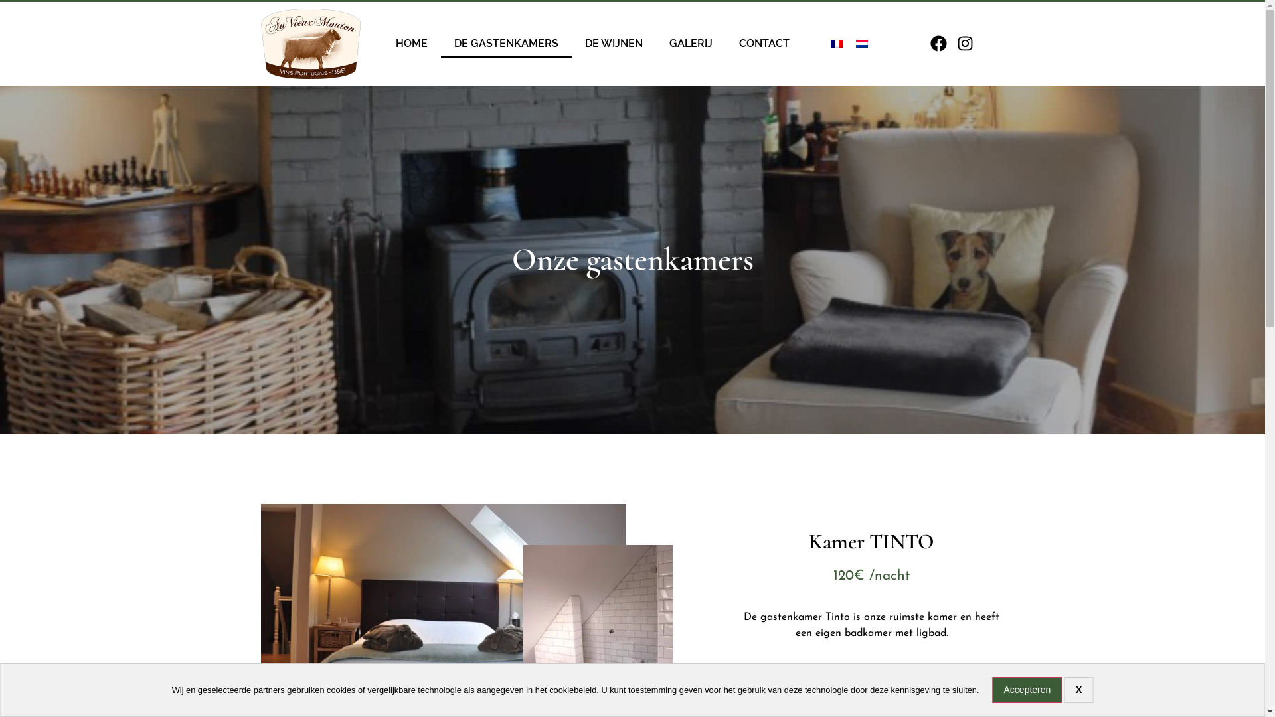 The width and height of the screenshot is (1275, 717). I want to click on cookiebeleid, so click(572, 690).